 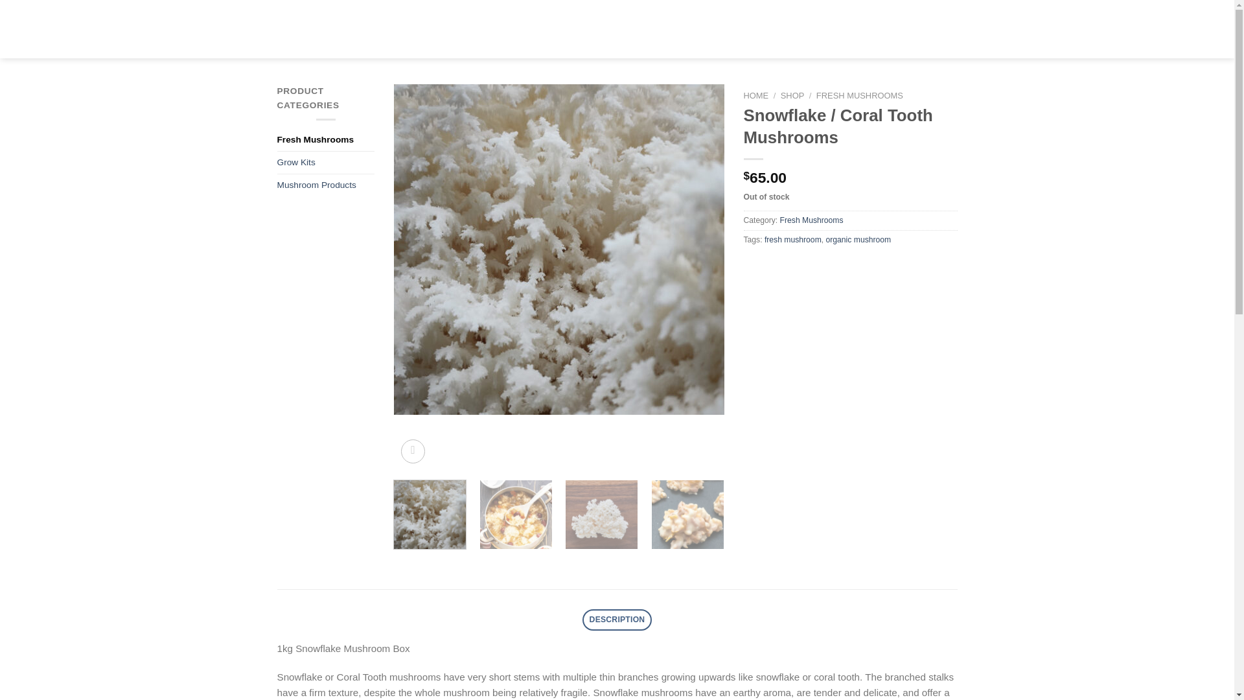 What do you see at coordinates (442, 29) in the screenshot?
I see `WHOLESALE` at bounding box center [442, 29].